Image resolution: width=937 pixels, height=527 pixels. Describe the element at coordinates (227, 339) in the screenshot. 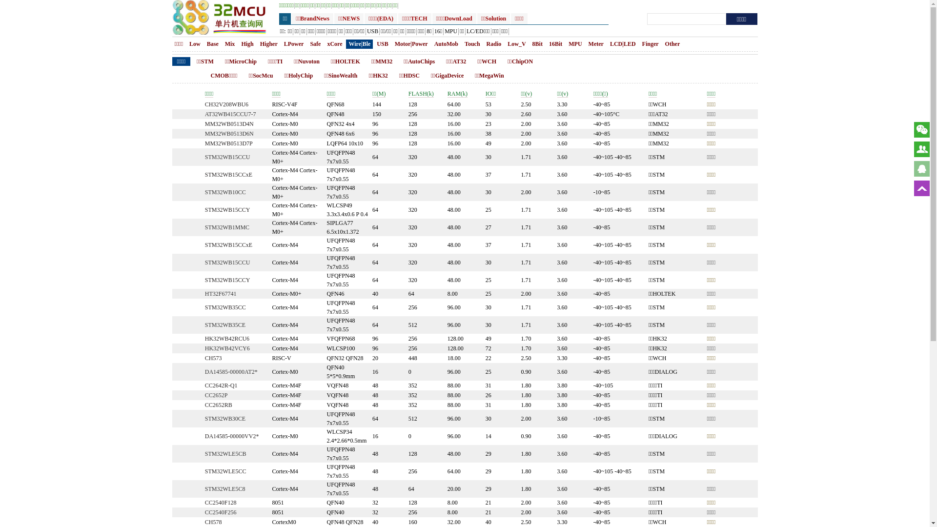

I see `HK32WB42RCU6` at that location.